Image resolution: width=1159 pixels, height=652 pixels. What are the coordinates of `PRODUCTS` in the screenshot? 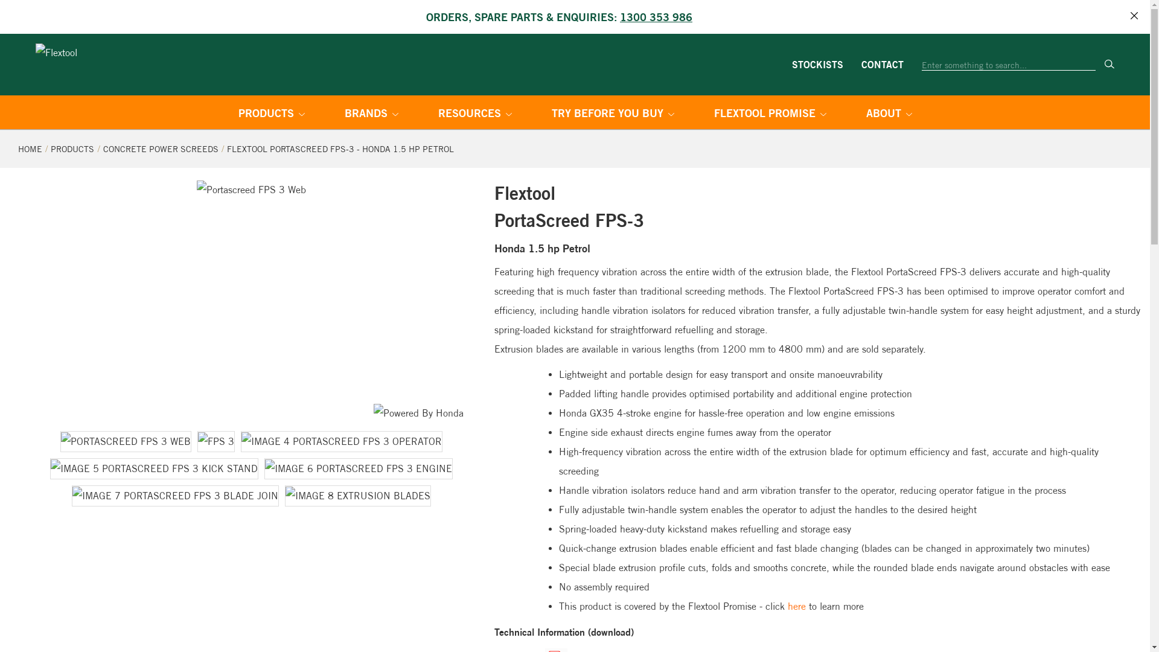 It's located at (271, 115).